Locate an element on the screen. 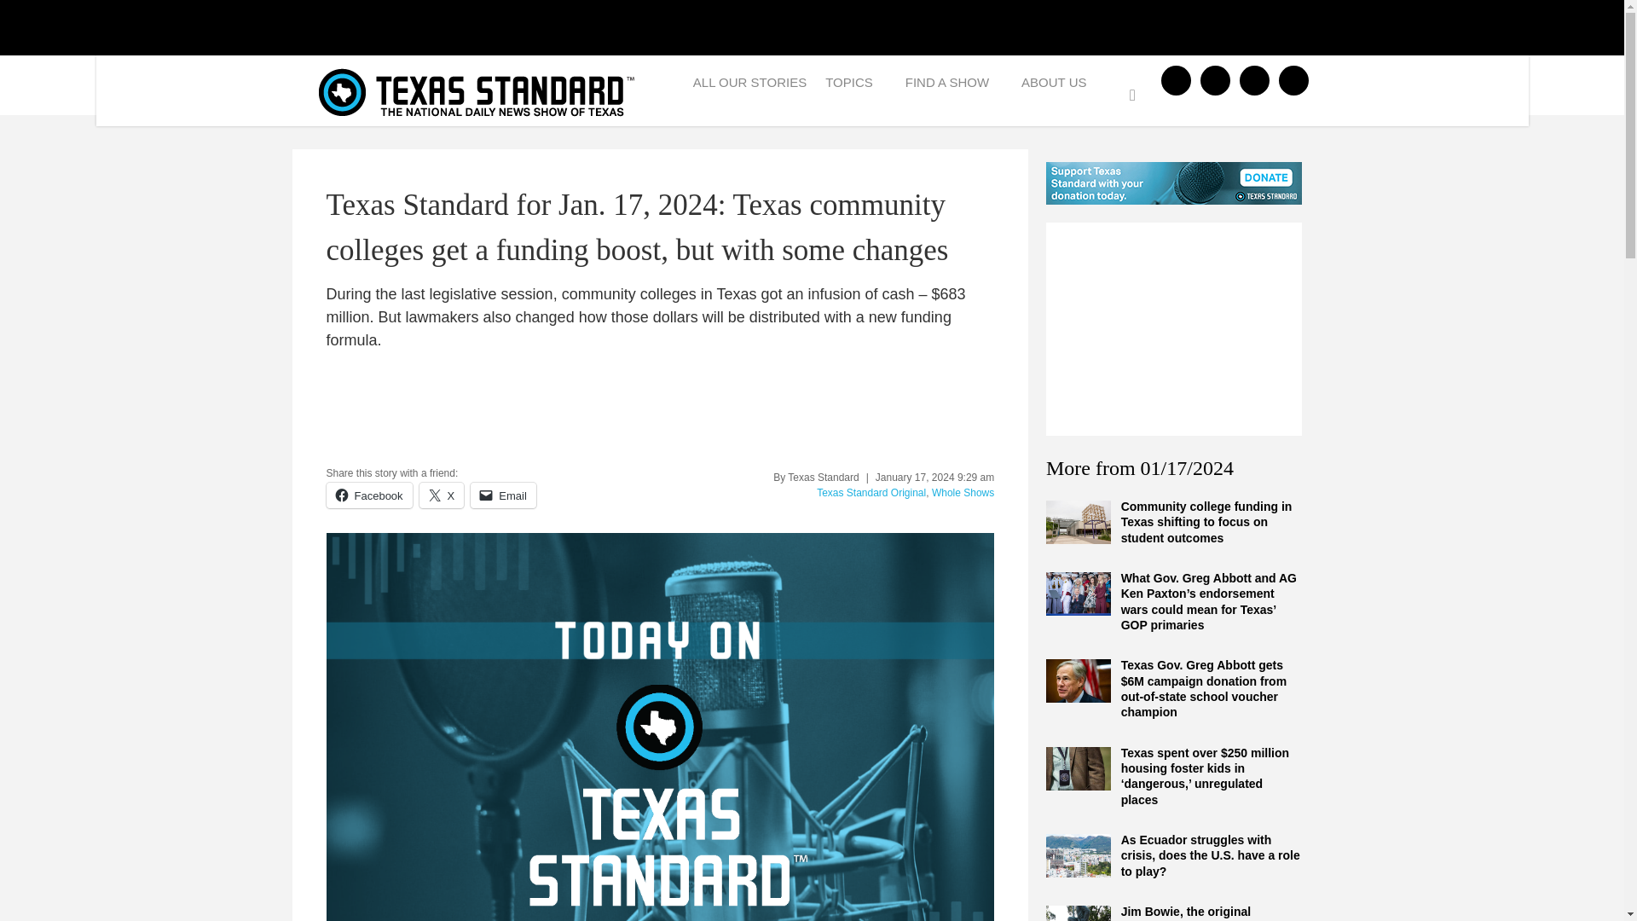 This screenshot has width=1637, height=921. Click to share on X is located at coordinates (442, 495).